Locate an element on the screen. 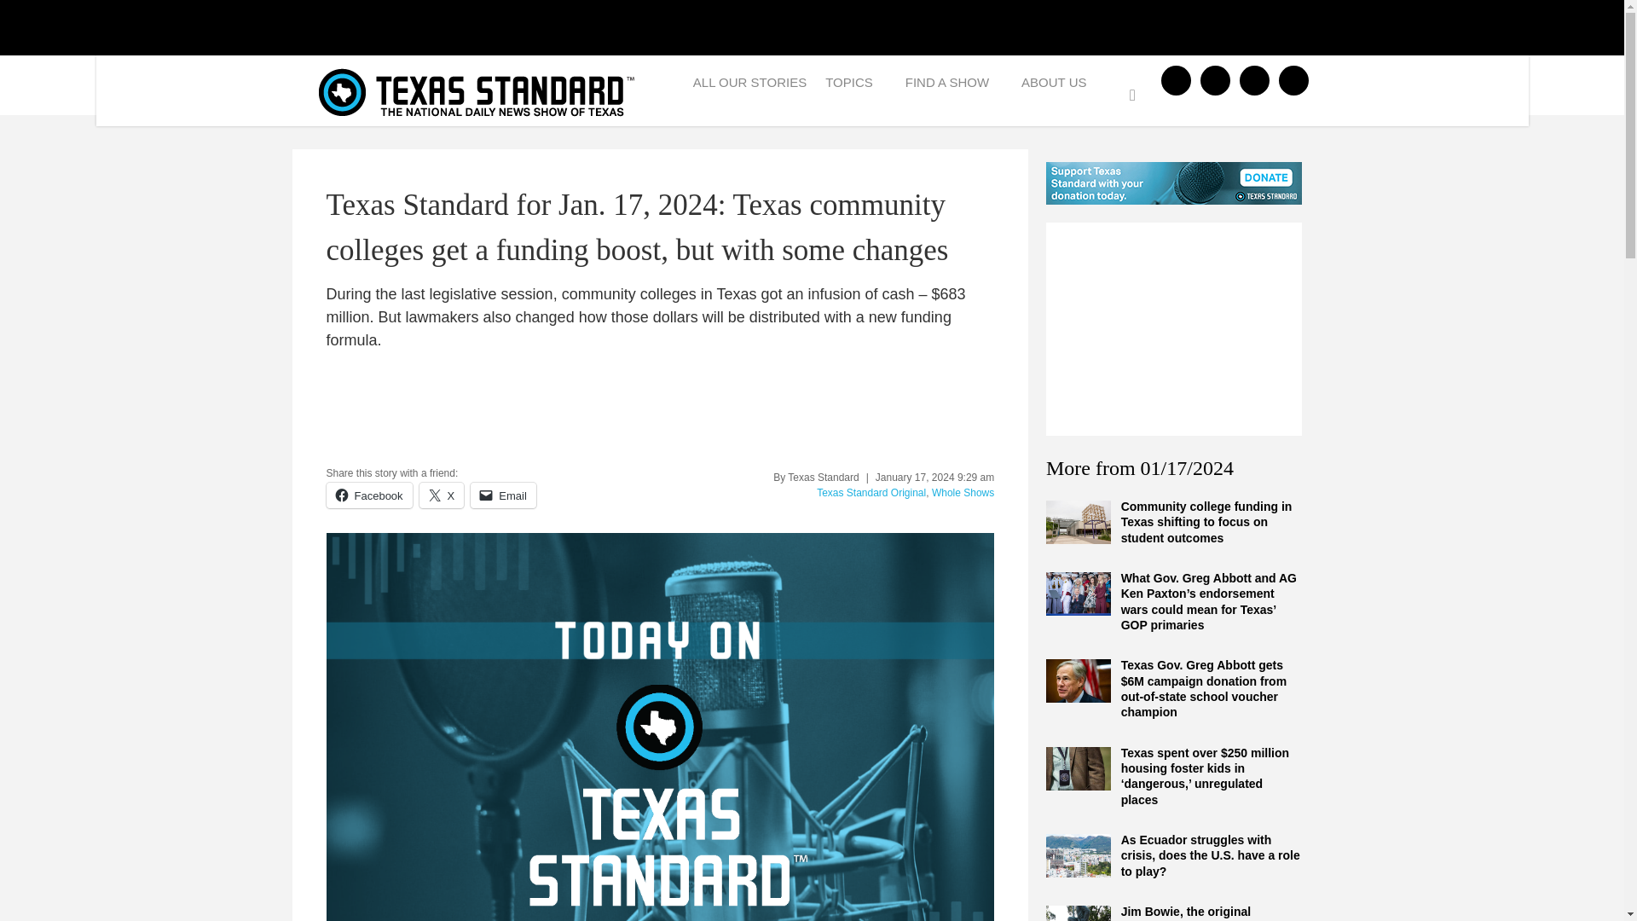 This screenshot has width=1637, height=921. Click to share on X is located at coordinates (442, 495).